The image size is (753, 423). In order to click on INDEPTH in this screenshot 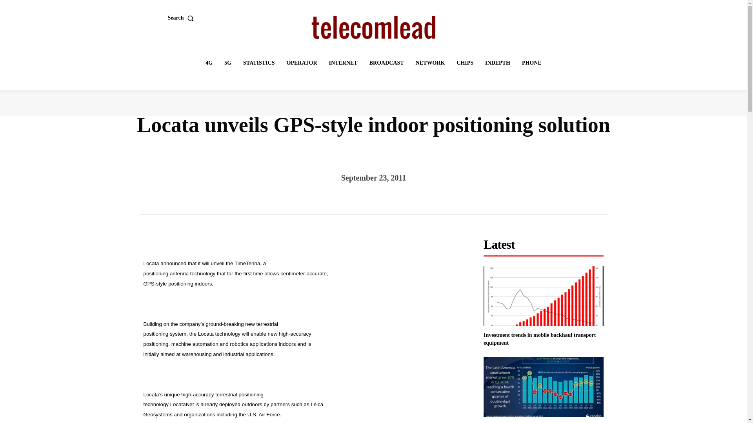, I will do `click(497, 63)`.